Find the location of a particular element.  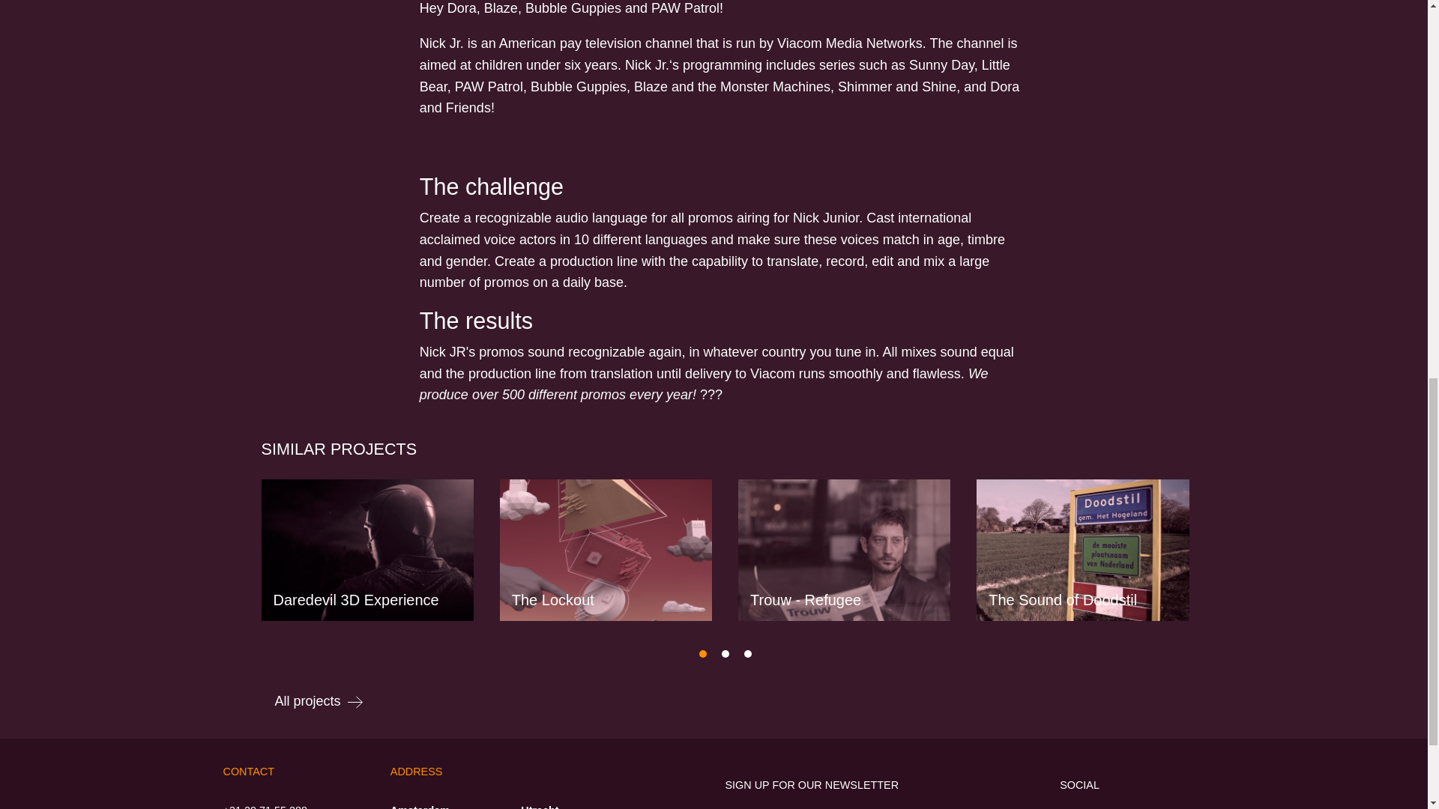

Trouw - Refugee is located at coordinates (844, 550).